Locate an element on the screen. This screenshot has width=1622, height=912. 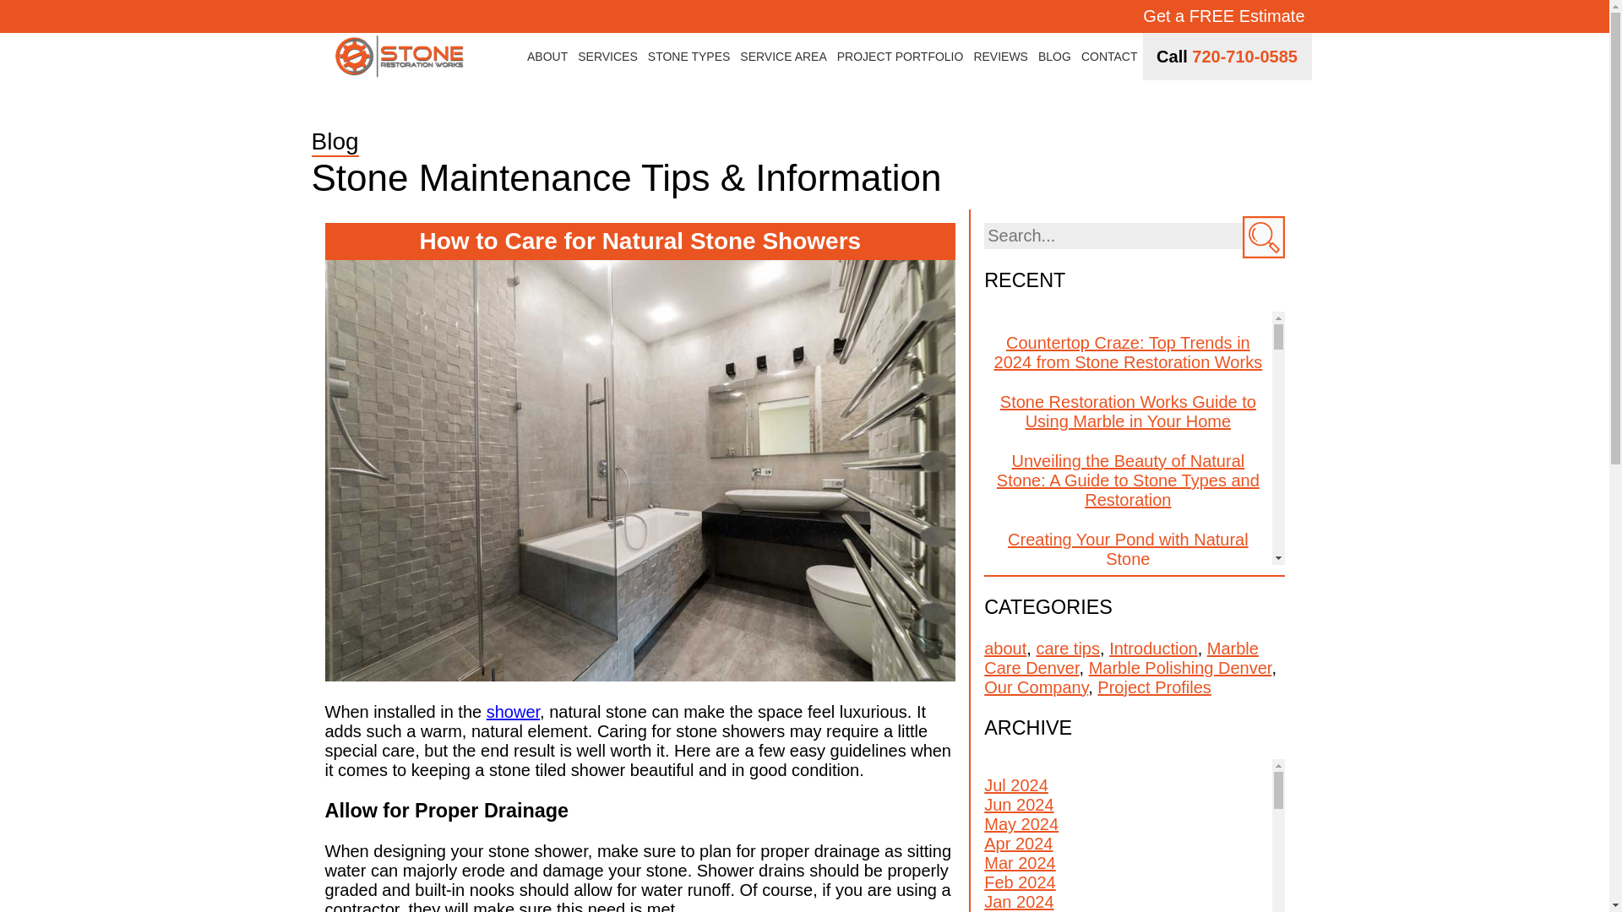
shower is located at coordinates (514, 711).